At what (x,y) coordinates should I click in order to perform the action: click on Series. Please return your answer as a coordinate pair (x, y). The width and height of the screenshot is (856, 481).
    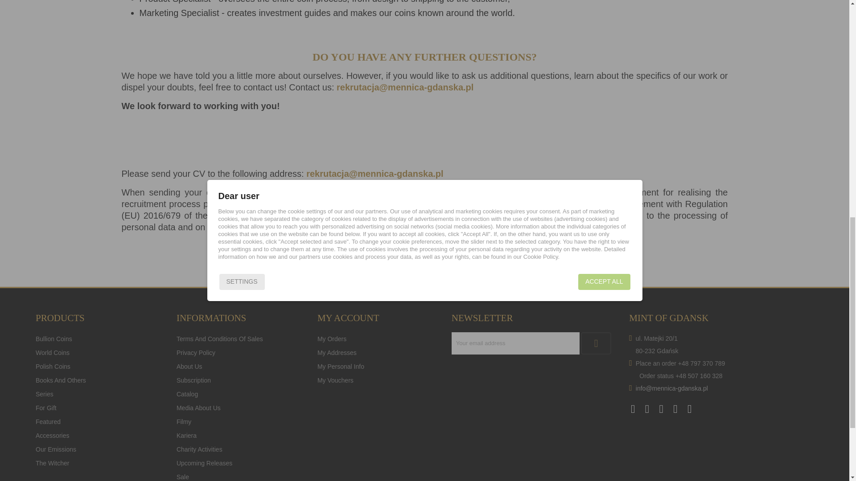
    Looking at the image, I should click on (45, 394).